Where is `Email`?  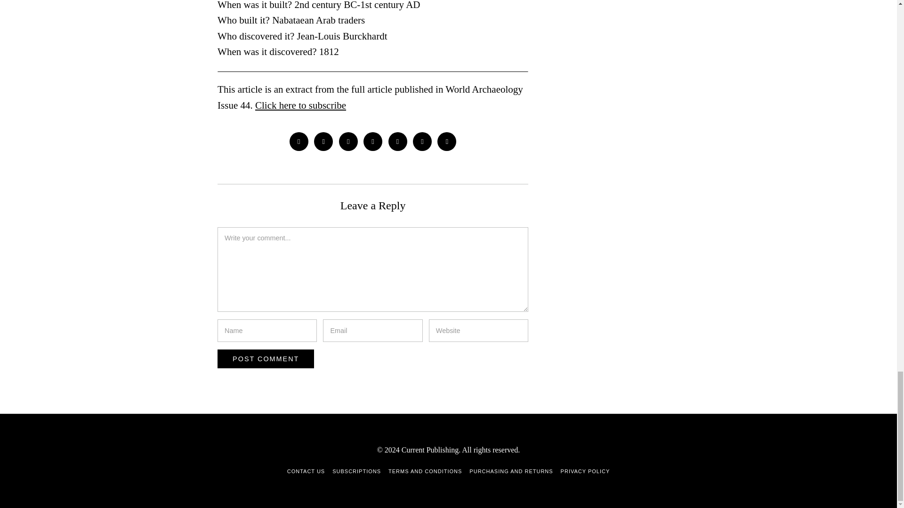 Email is located at coordinates (447, 141).